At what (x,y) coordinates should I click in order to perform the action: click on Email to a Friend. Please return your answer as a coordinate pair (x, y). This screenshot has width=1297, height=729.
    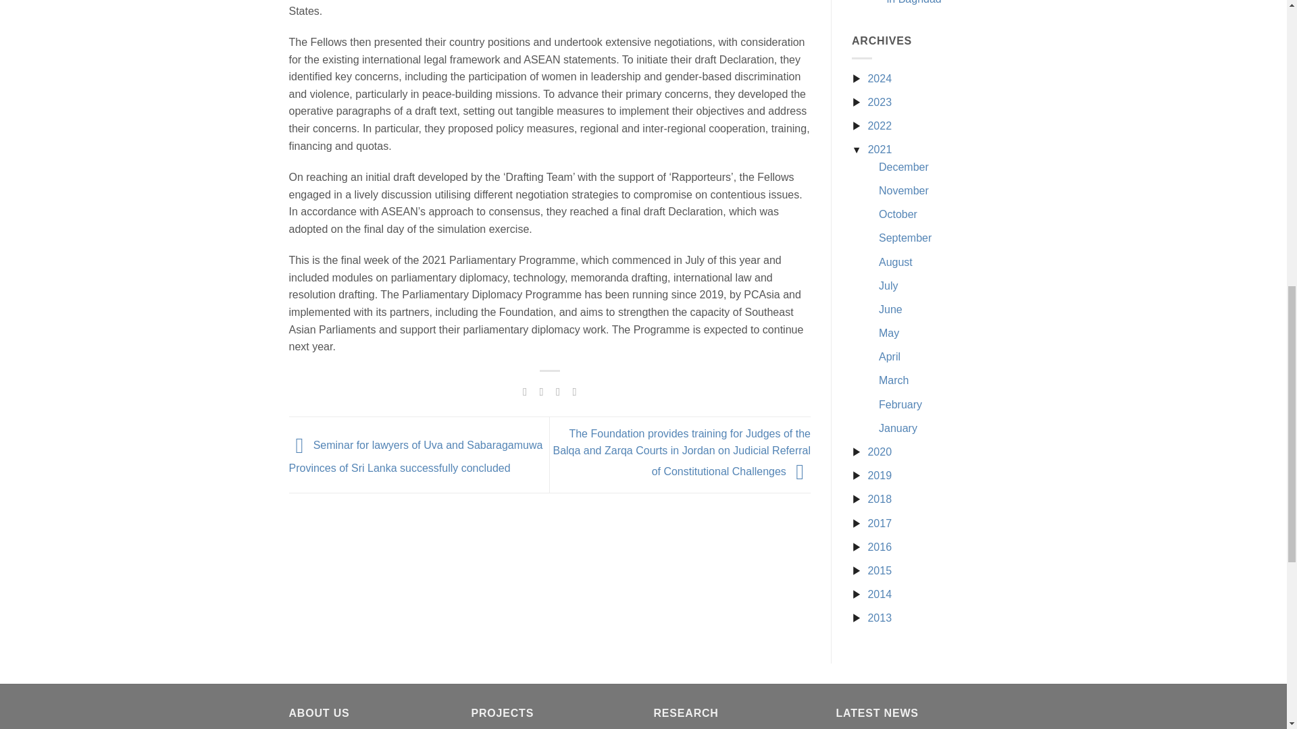
    Looking at the image, I should click on (557, 391).